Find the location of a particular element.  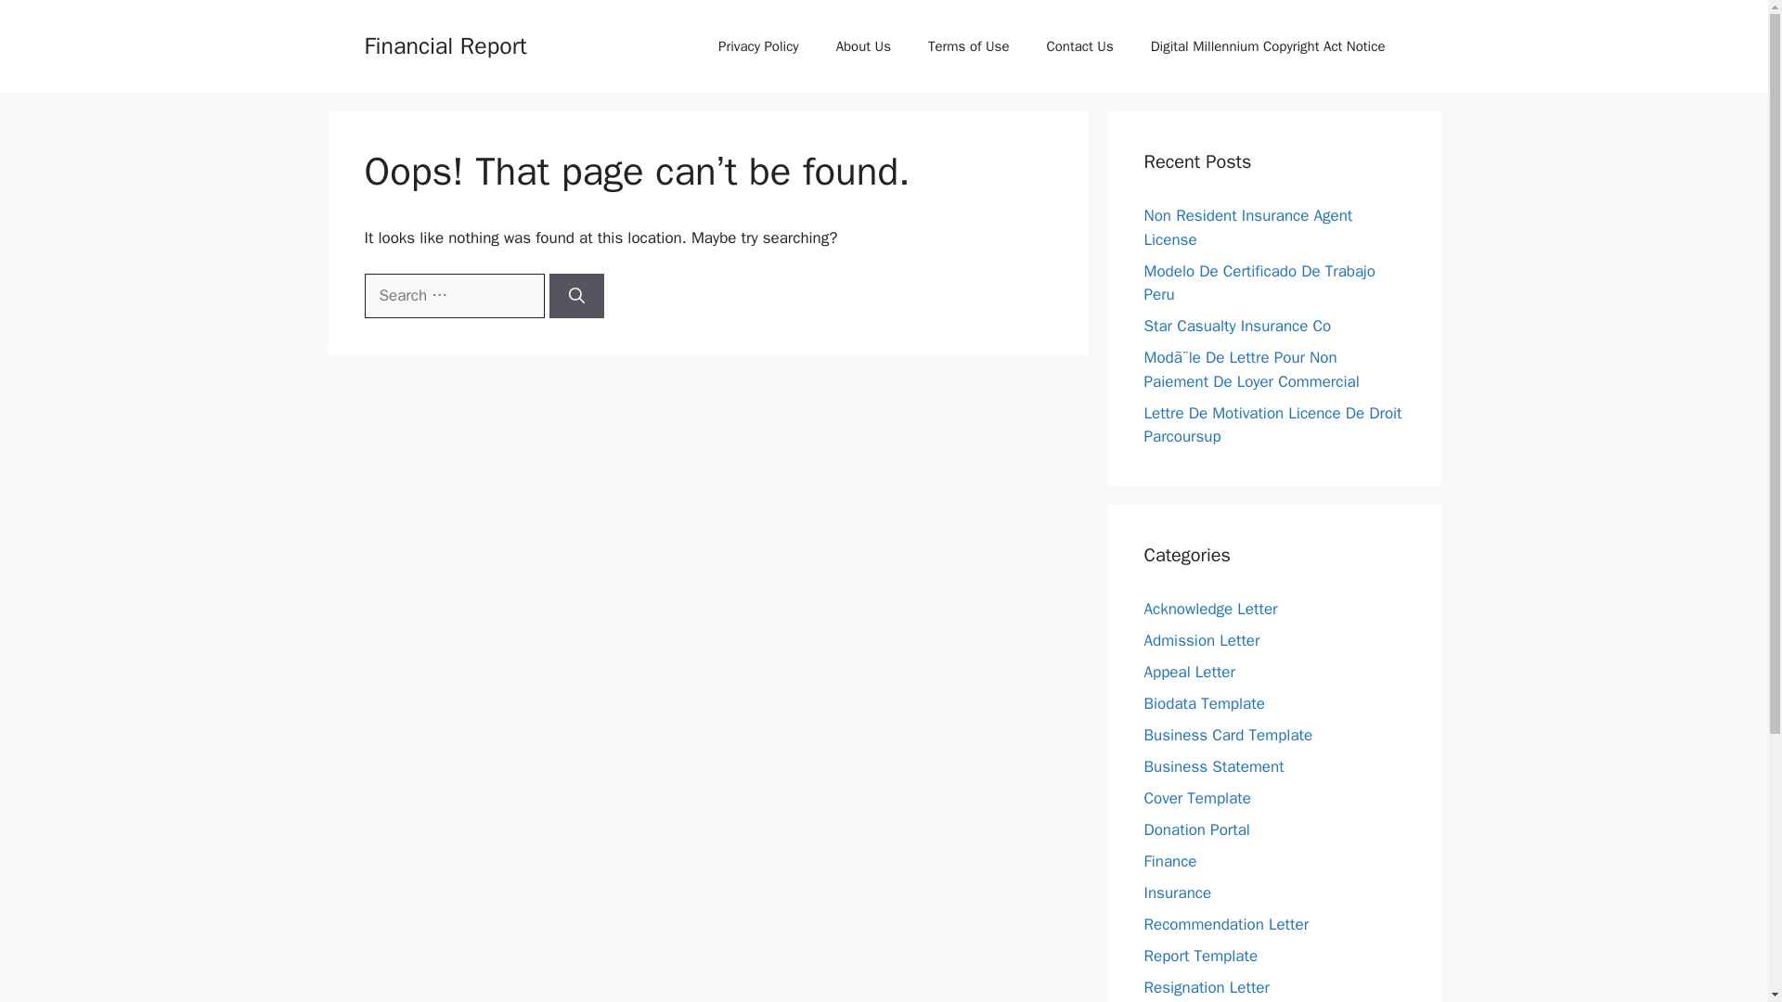

Terms of Use is located at coordinates (968, 46).